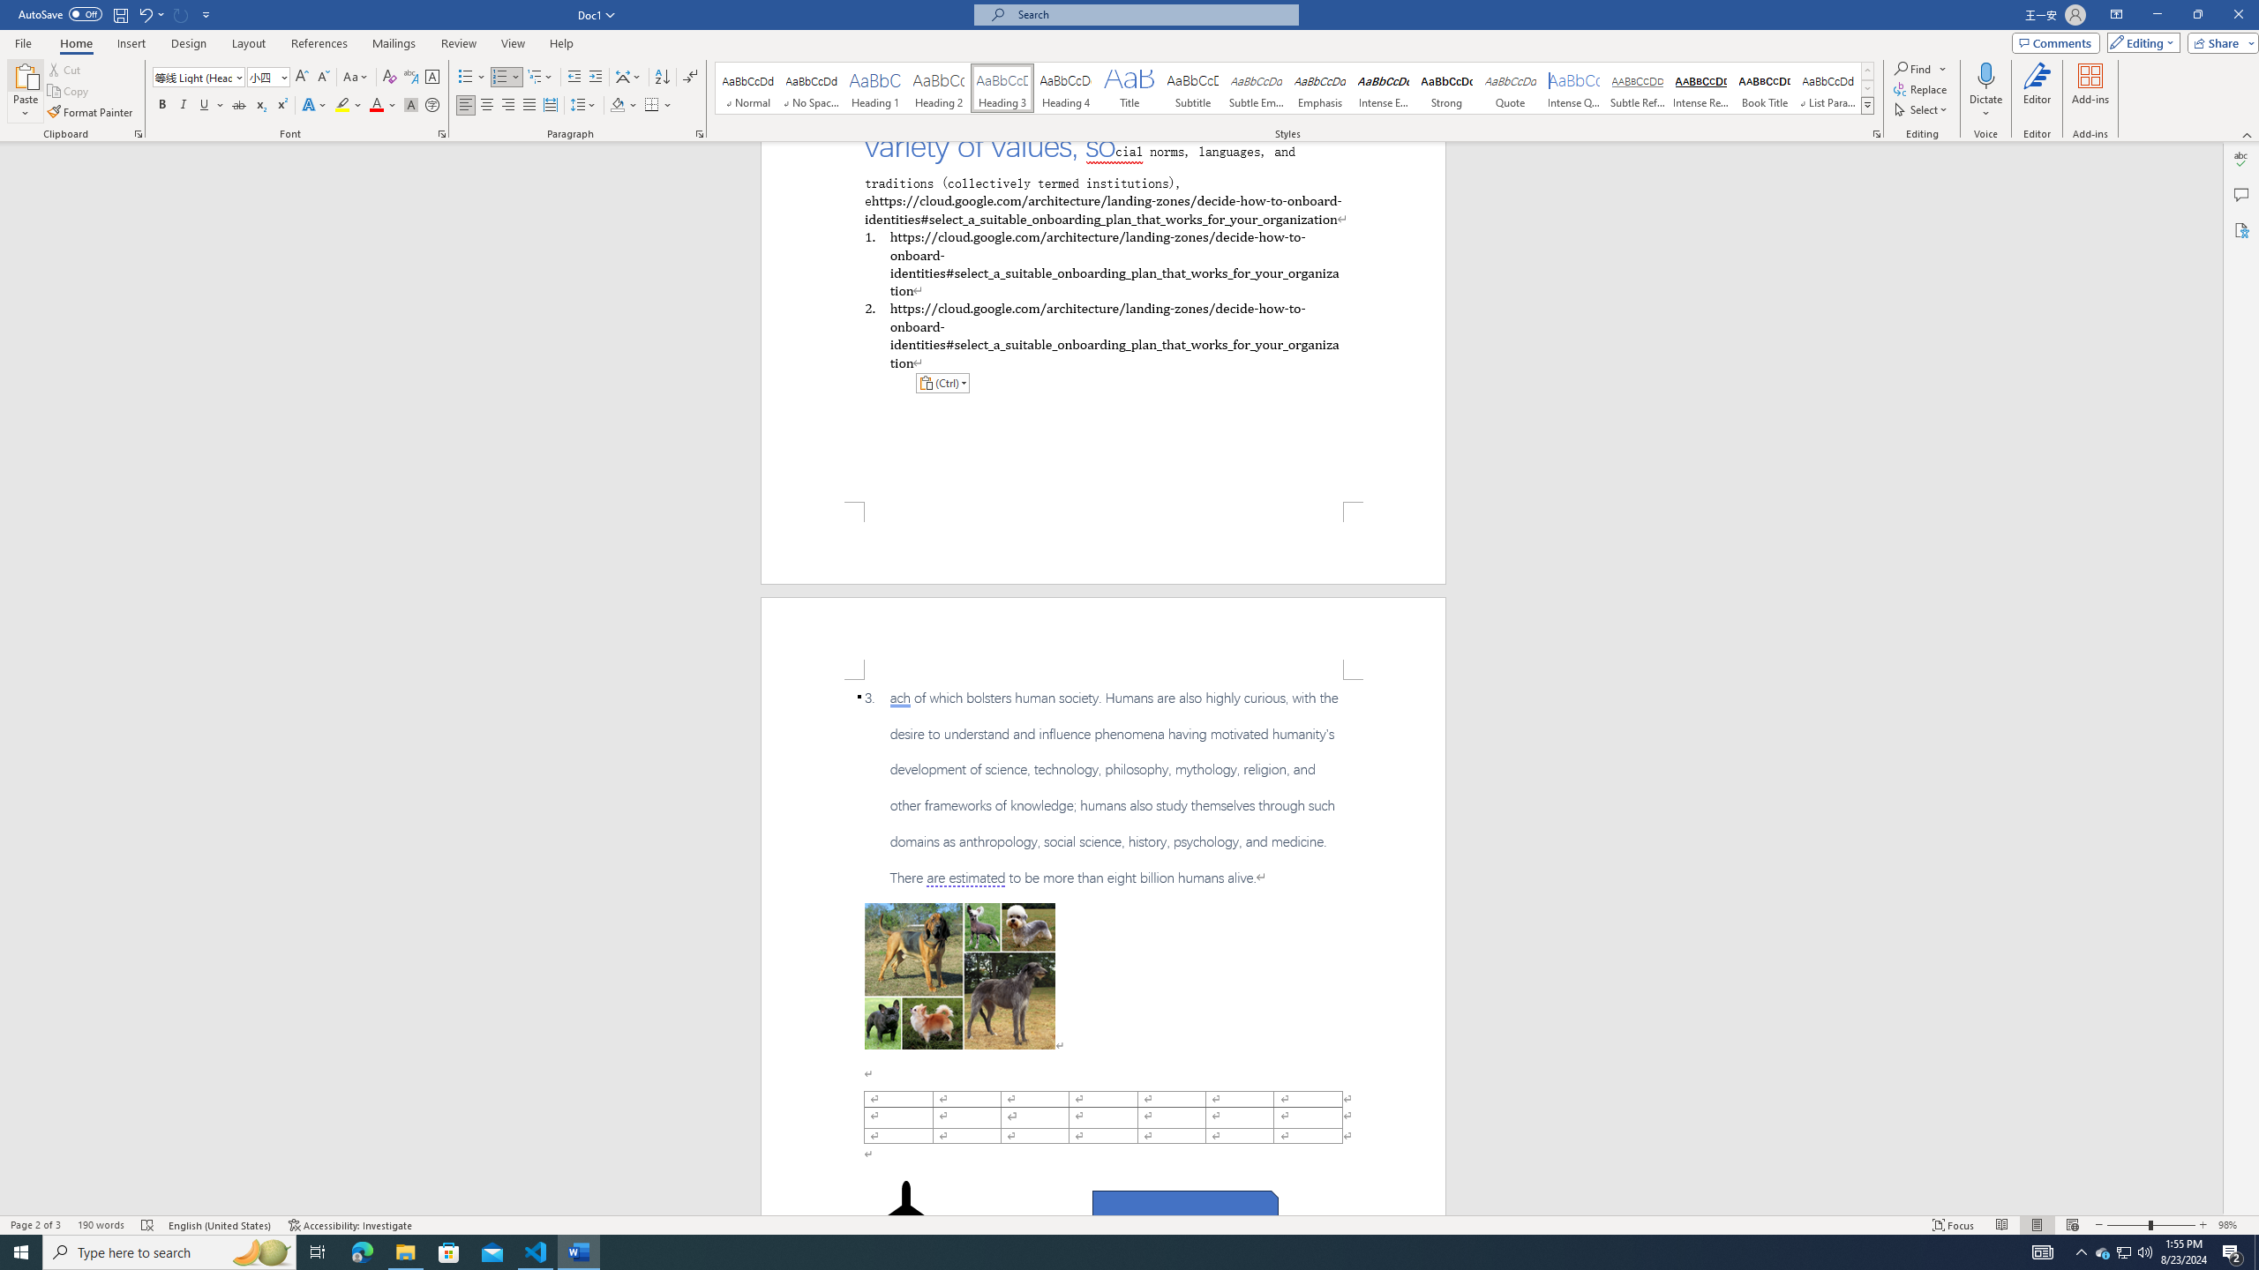 Image resolution: width=2259 pixels, height=1270 pixels. What do you see at coordinates (145, 14) in the screenshot?
I see `Undo Paste` at bounding box center [145, 14].